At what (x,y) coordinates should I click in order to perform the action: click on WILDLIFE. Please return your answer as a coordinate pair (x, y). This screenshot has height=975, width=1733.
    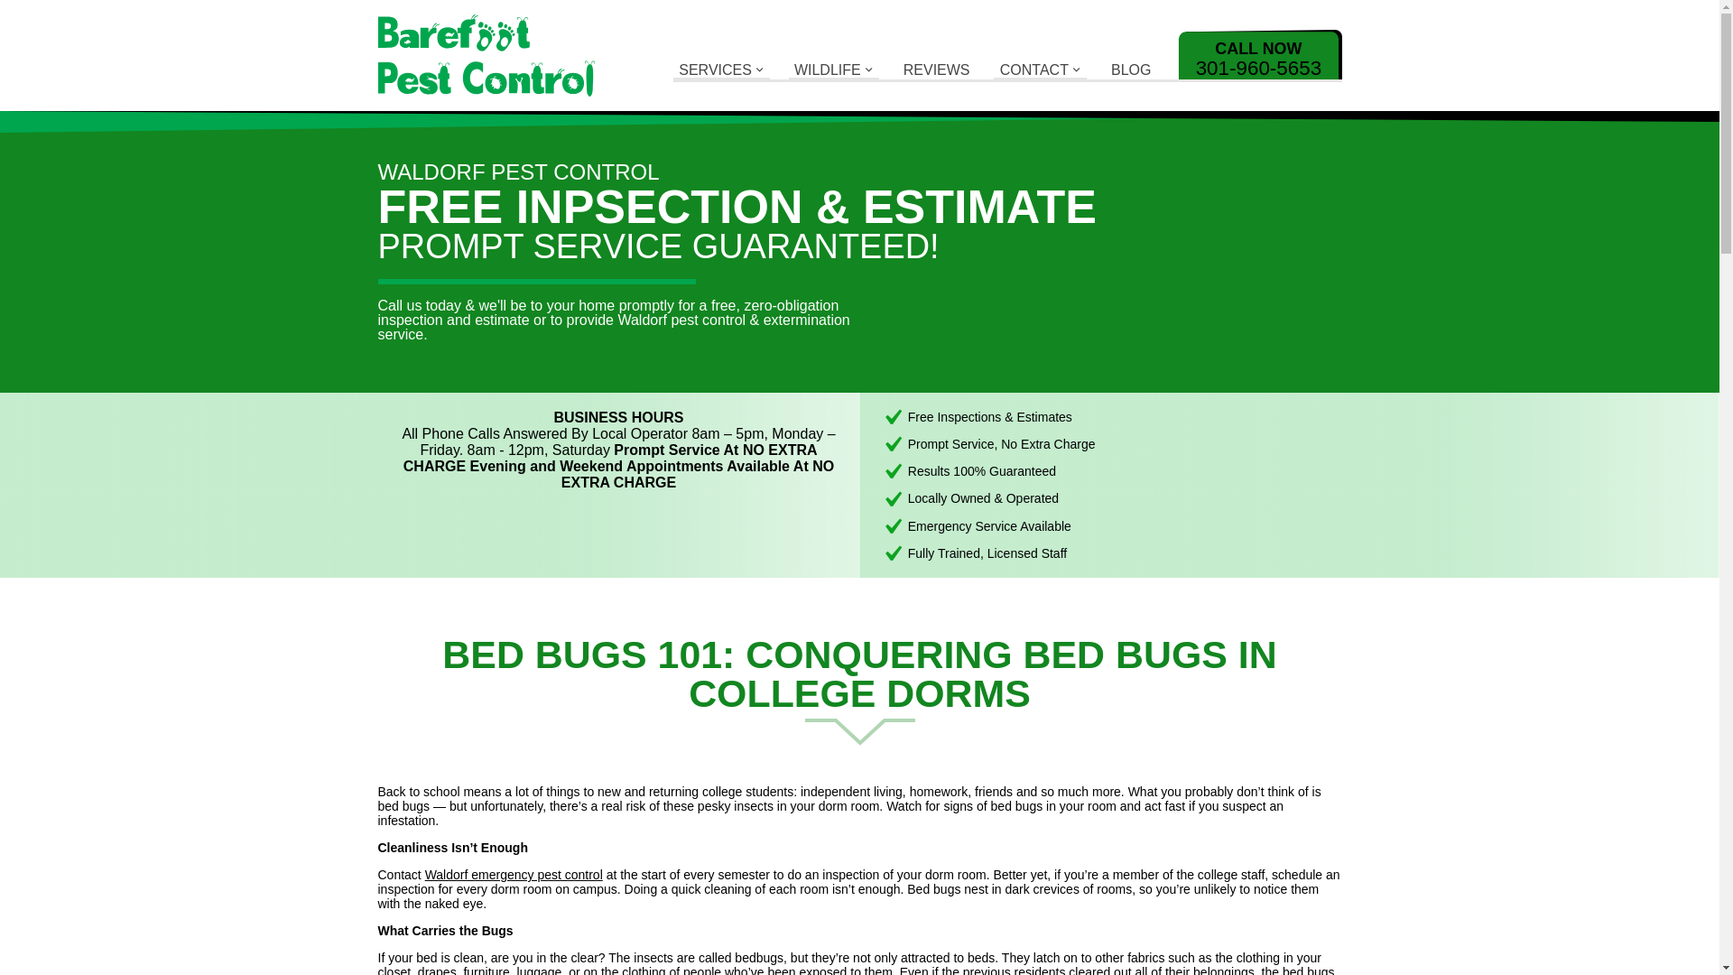
    Looking at the image, I should click on (833, 70).